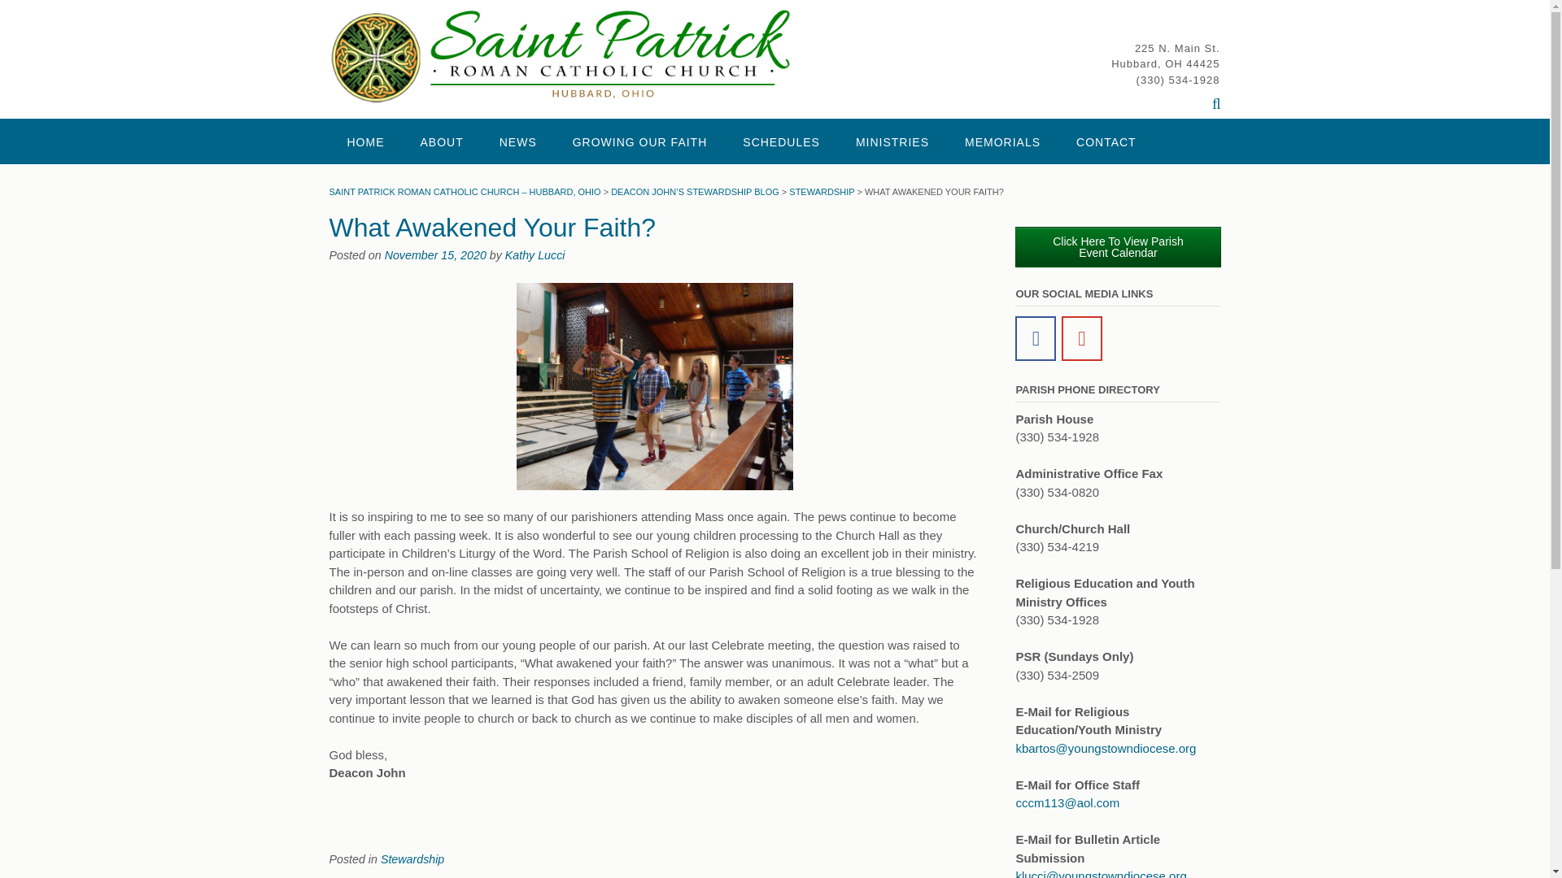 This screenshot has height=878, width=1562. What do you see at coordinates (517, 141) in the screenshot?
I see `NEWS` at bounding box center [517, 141].